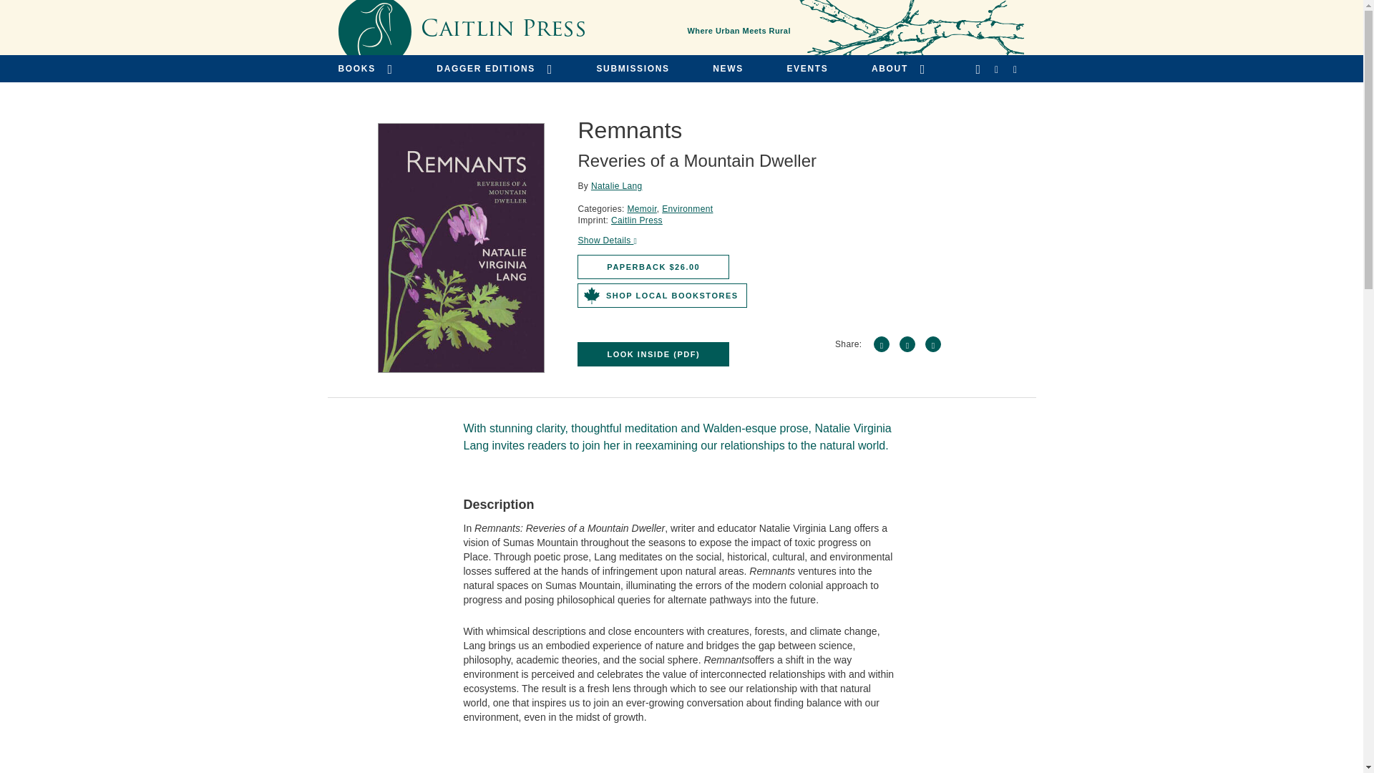 The width and height of the screenshot is (1374, 773). What do you see at coordinates (662, 295) in the screenshot?
I see `Find an independent bookseller near you` at bounding box center [662, 295].